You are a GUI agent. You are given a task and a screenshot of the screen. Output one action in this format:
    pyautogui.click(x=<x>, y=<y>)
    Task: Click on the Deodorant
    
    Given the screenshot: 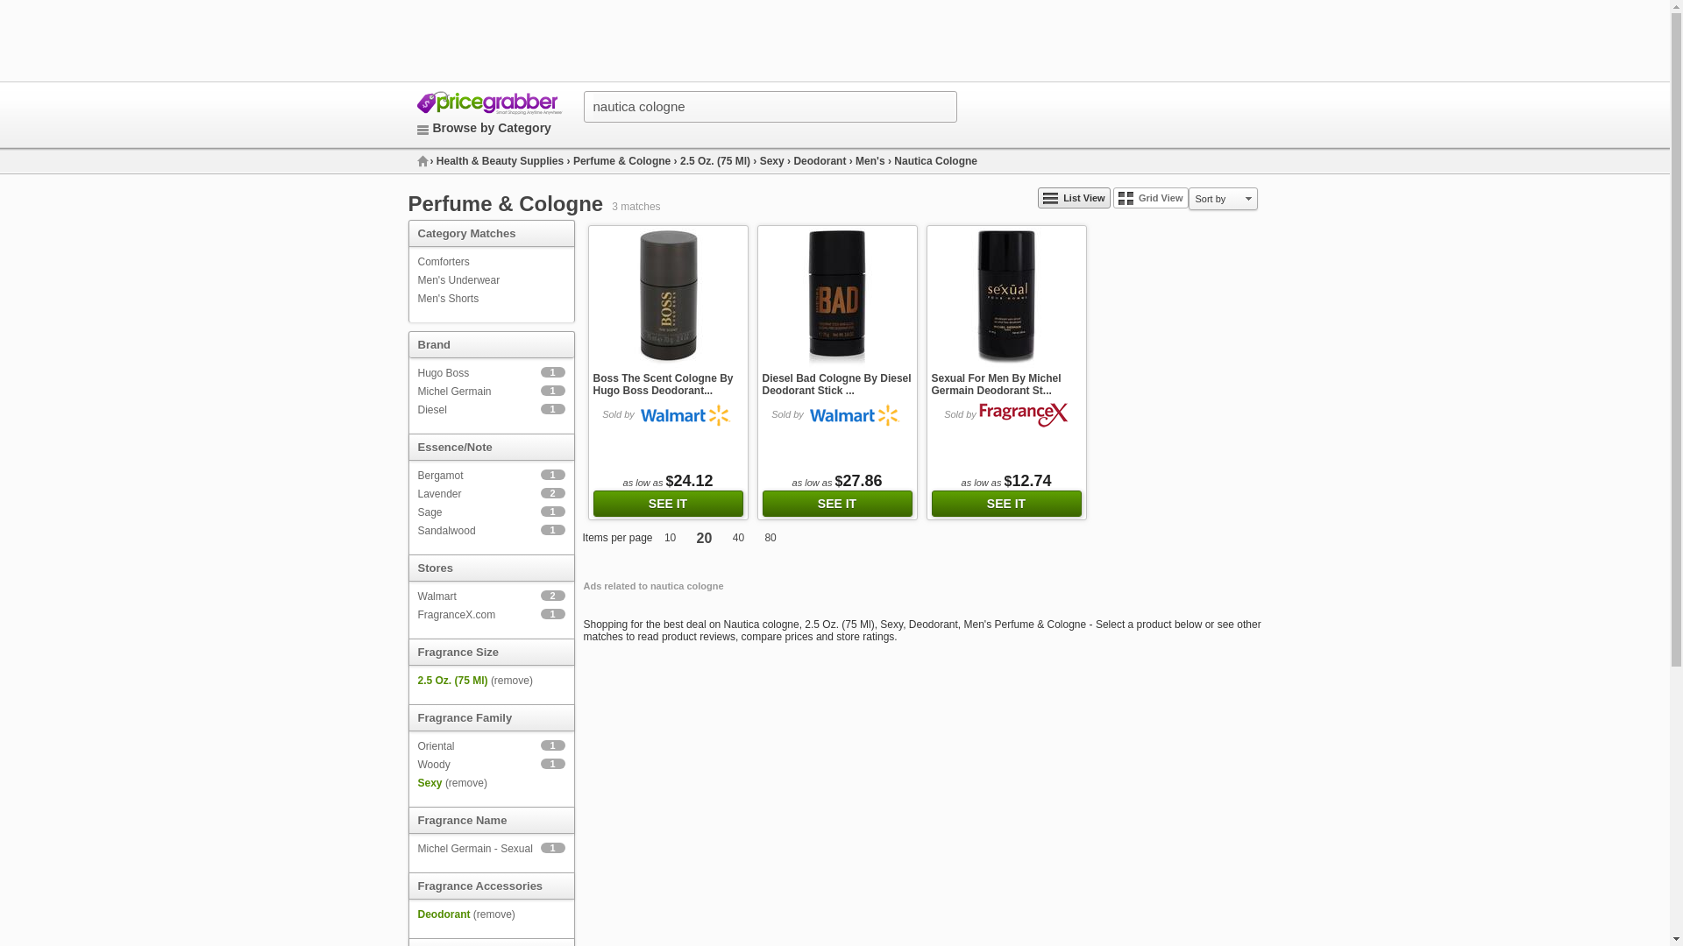 What is the action you would take?
    pyautogui.click(x=938, y=107)
    